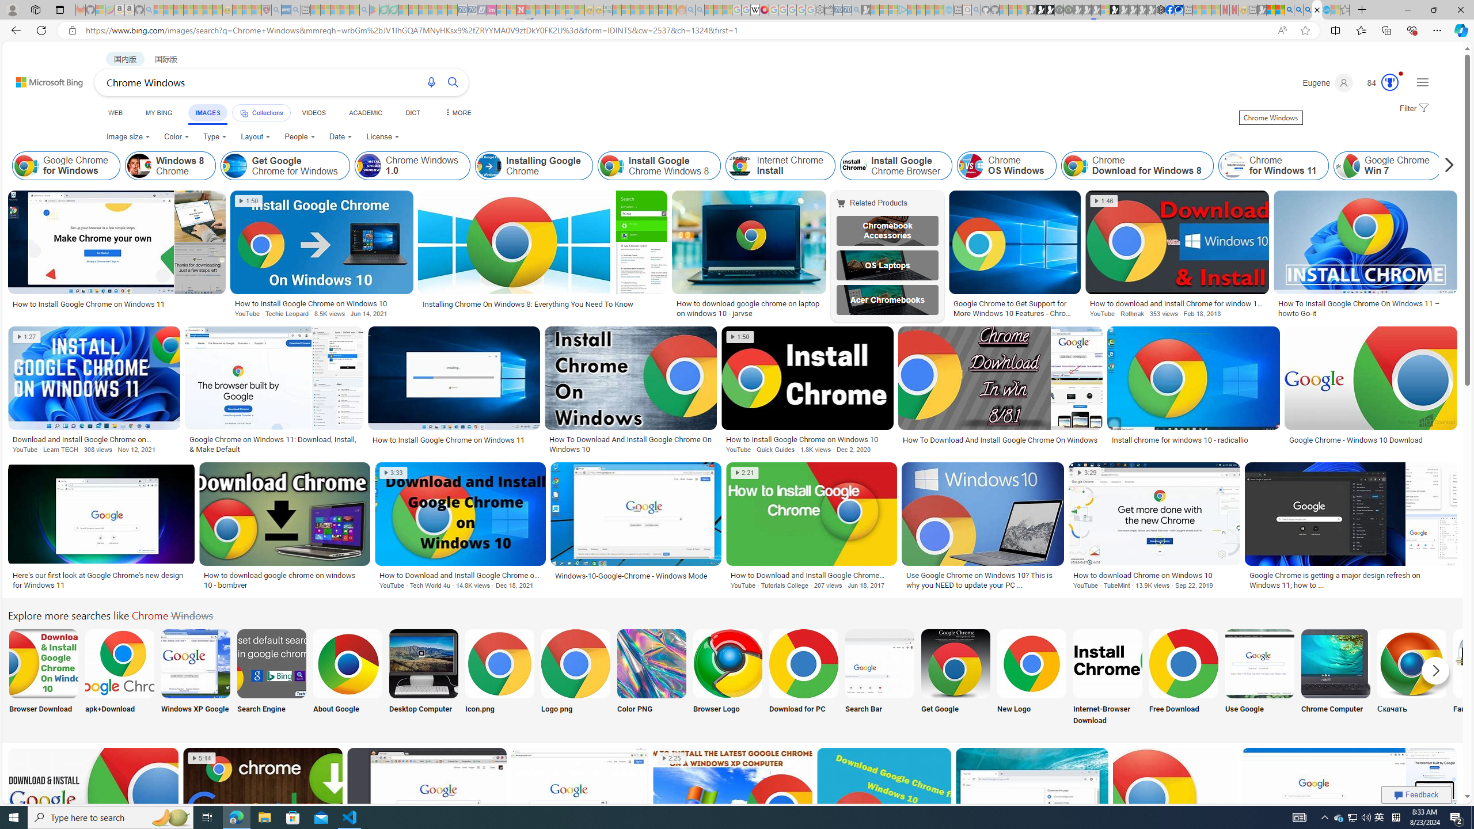 The image size is (1474, 829). What do you see at coordinates (27, 337) in the screenshot?
I see `1:27` at bounding box center [27, 337].